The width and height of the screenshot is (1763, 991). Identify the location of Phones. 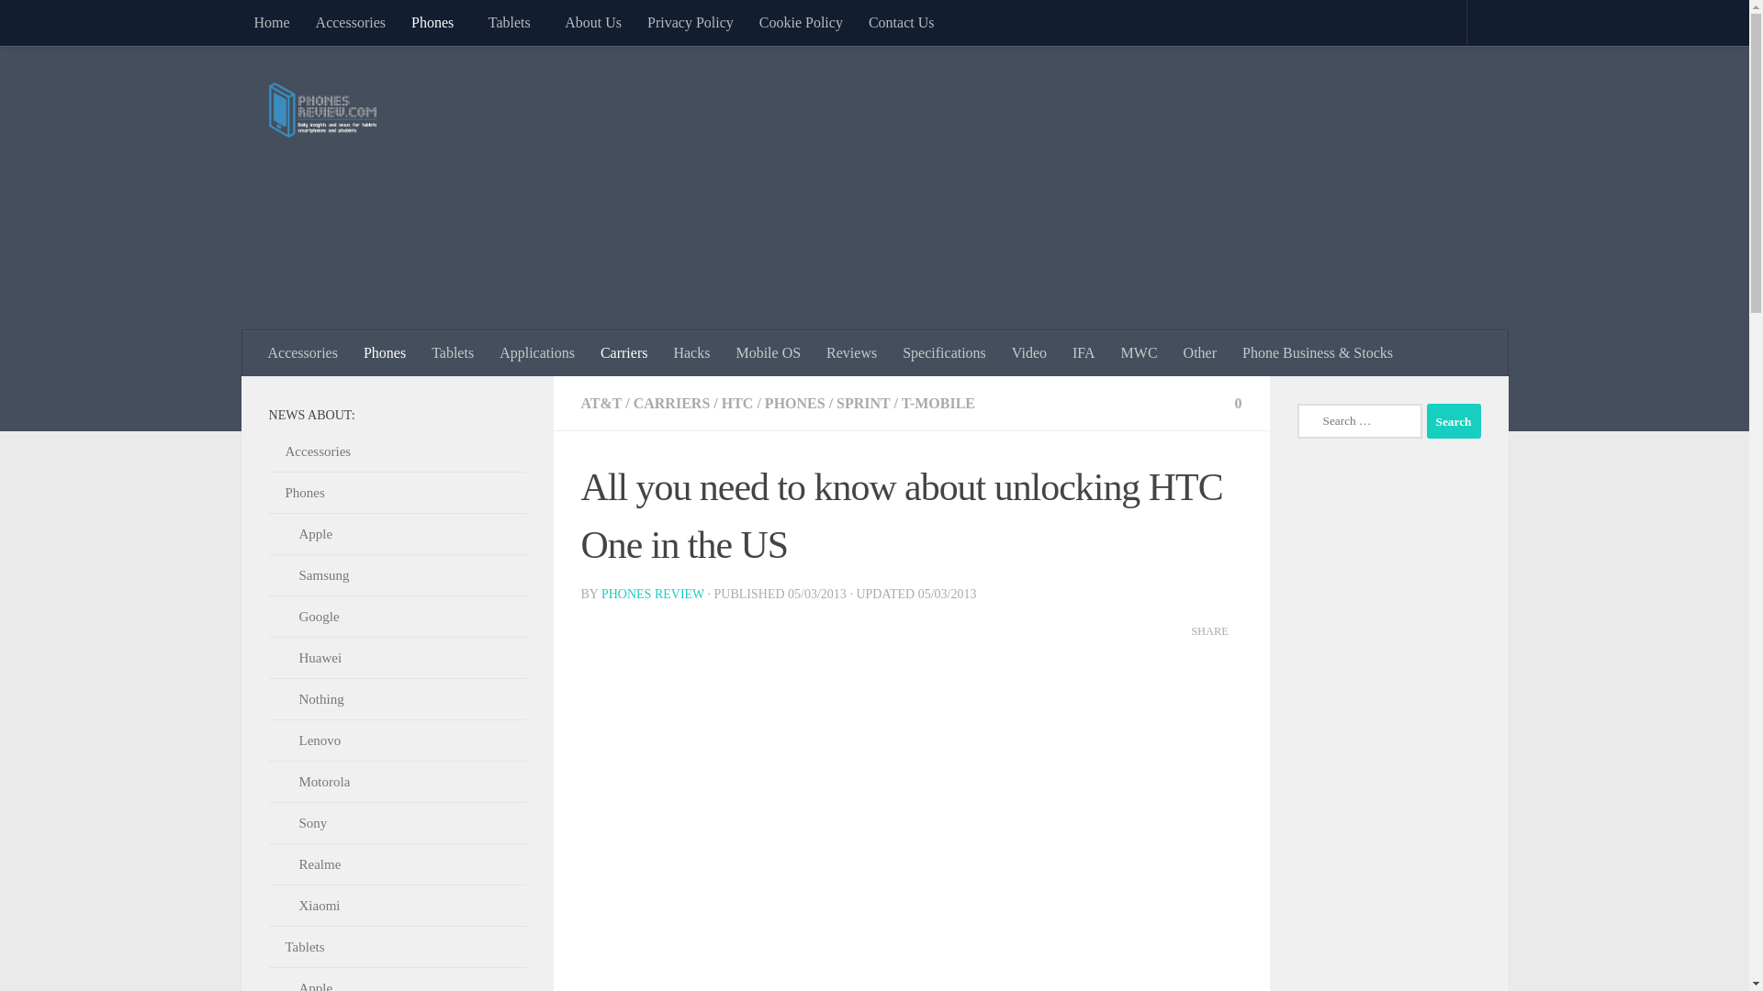
(437, 22).